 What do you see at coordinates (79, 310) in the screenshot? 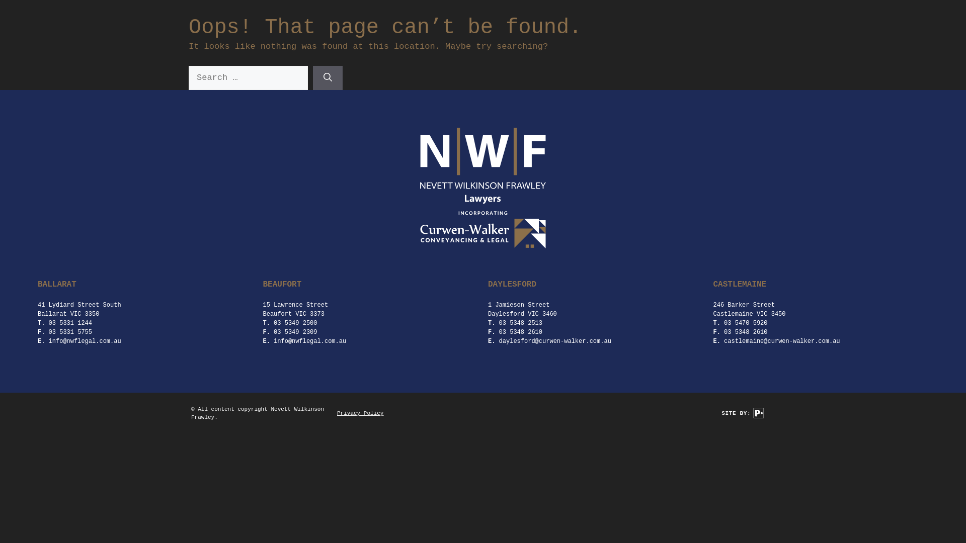
I see `41 Lydiard Street South
Ballarat VIC 3350` at bounding box center [79, 310].